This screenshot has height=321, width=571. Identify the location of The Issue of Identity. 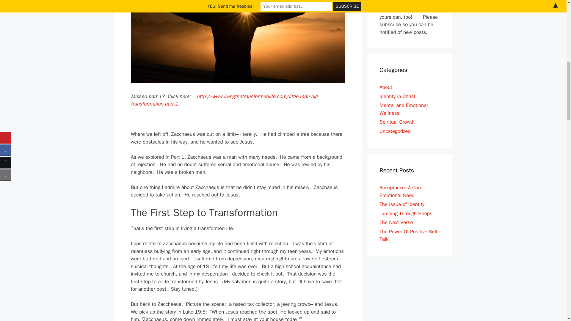
(402, 204).